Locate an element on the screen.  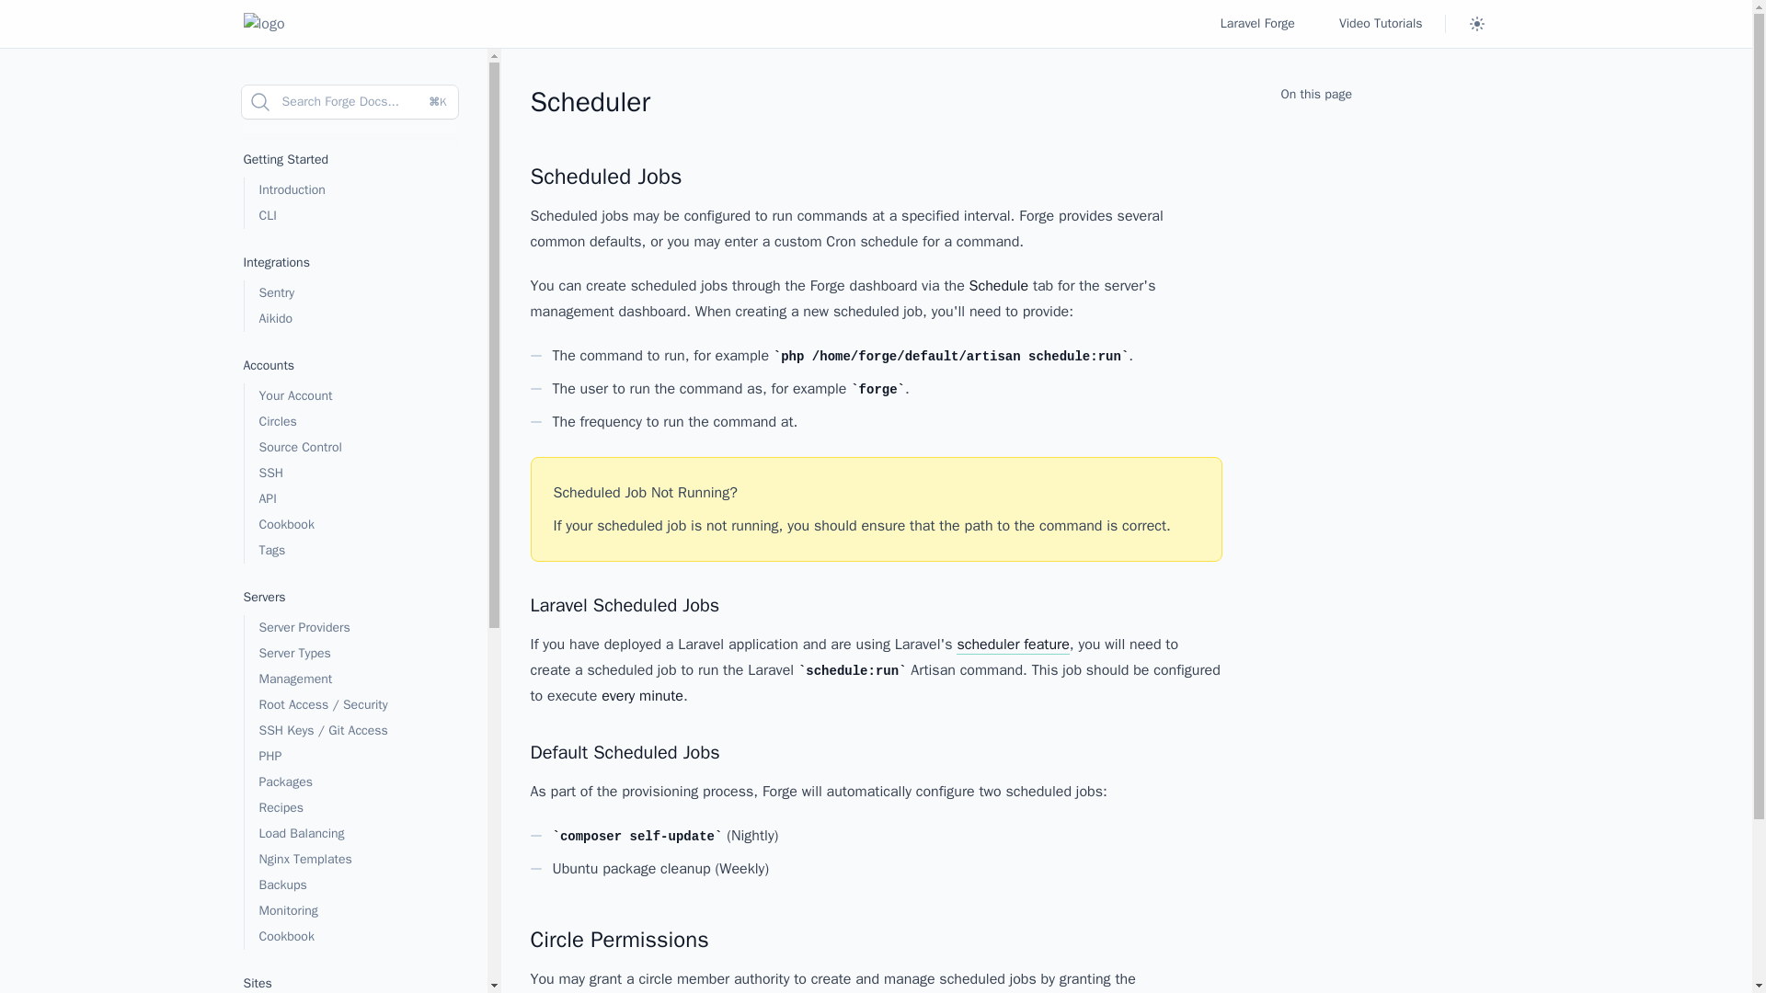
Circles is located at coordinates (350, 421).